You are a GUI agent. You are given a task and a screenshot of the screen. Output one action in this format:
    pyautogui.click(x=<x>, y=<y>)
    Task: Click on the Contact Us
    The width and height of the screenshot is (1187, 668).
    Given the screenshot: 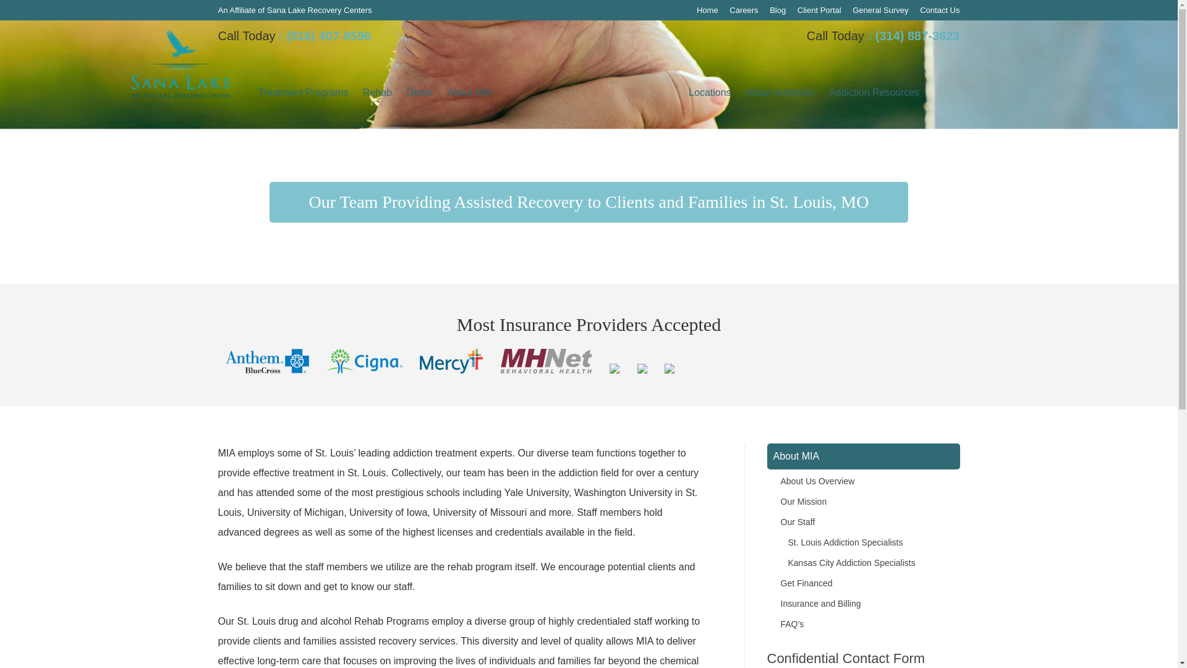 What is the action you would take?
    pyautogui.click(x=940, y=10)
    